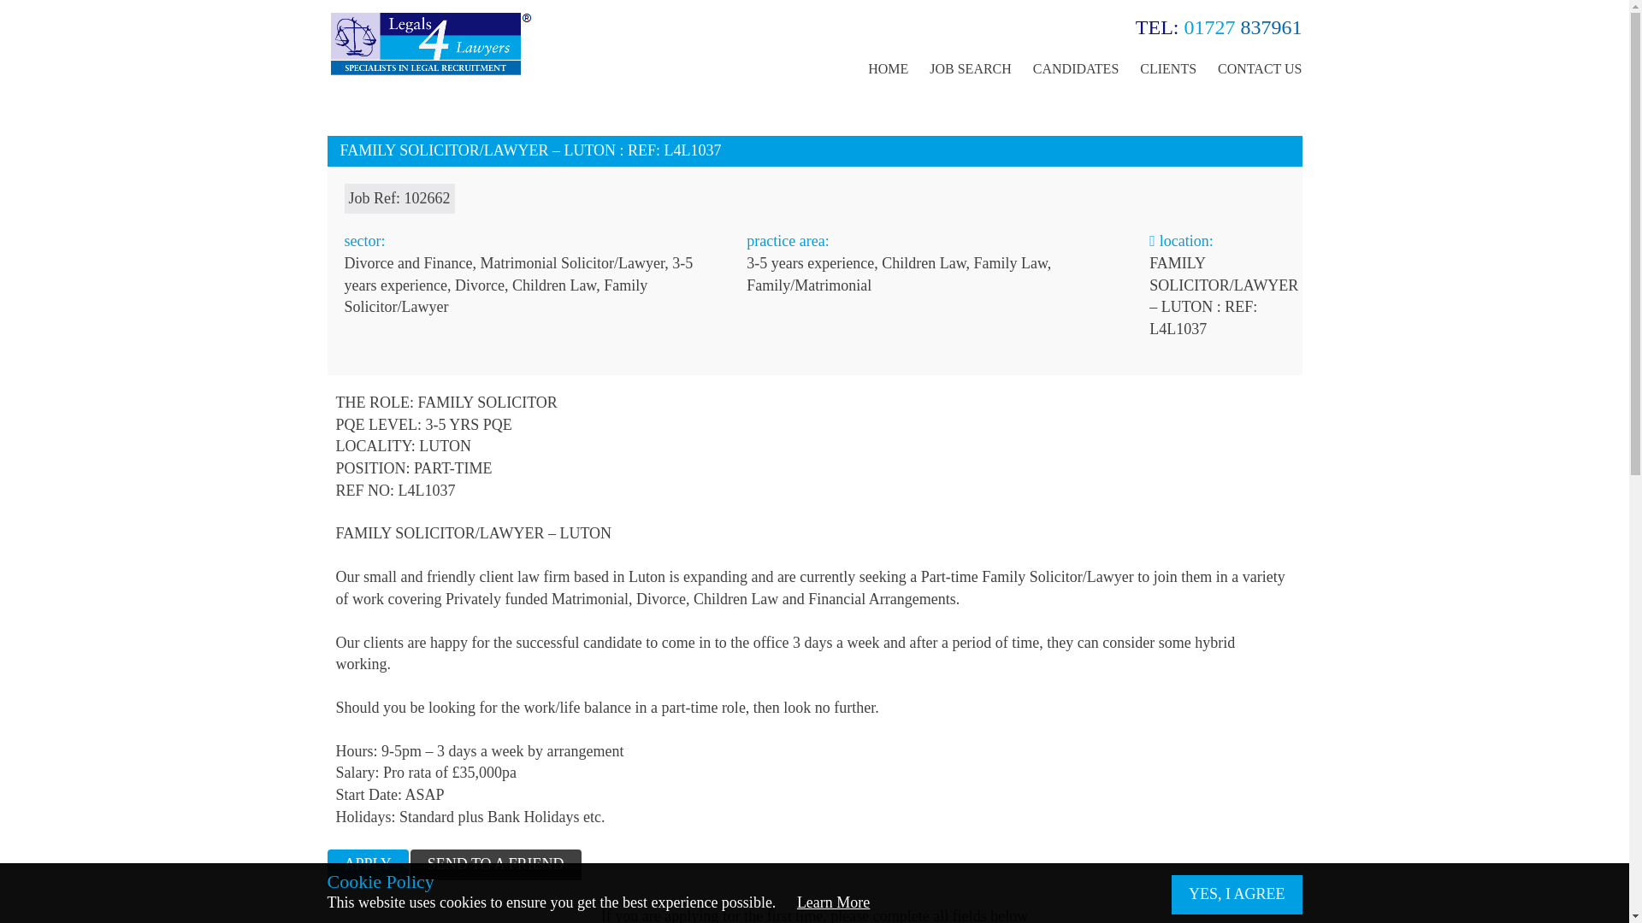 The width and height of the screenshot is (1642, 923). What do you see at coordinates (1168, 68) in the screenshot?
I see `CLIENTS` at bounding box center [1168, 68].